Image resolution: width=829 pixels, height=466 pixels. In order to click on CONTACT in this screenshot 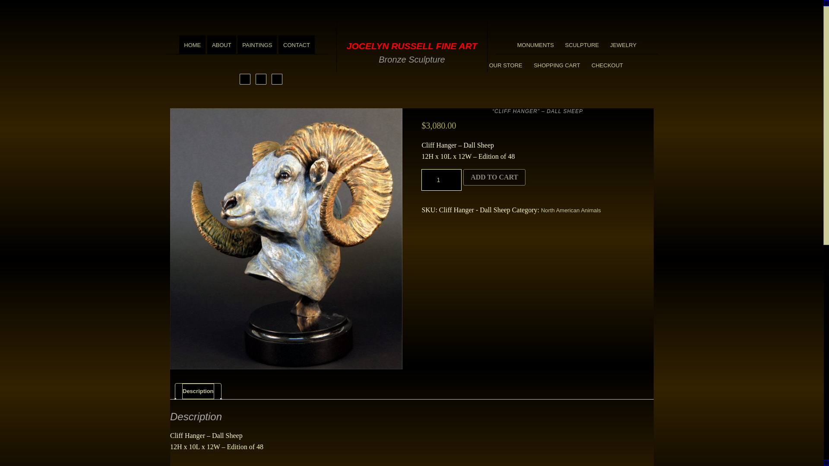, I will do `click(297, 45)`.